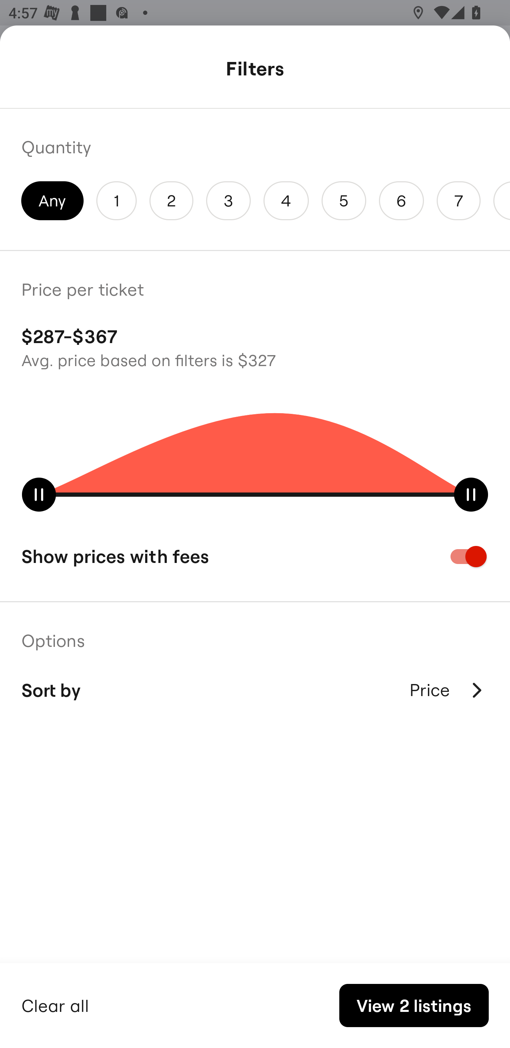 Image resolution: width=510 pixels, height=1048 pixels. I want to click on 1, so click(116, 200).